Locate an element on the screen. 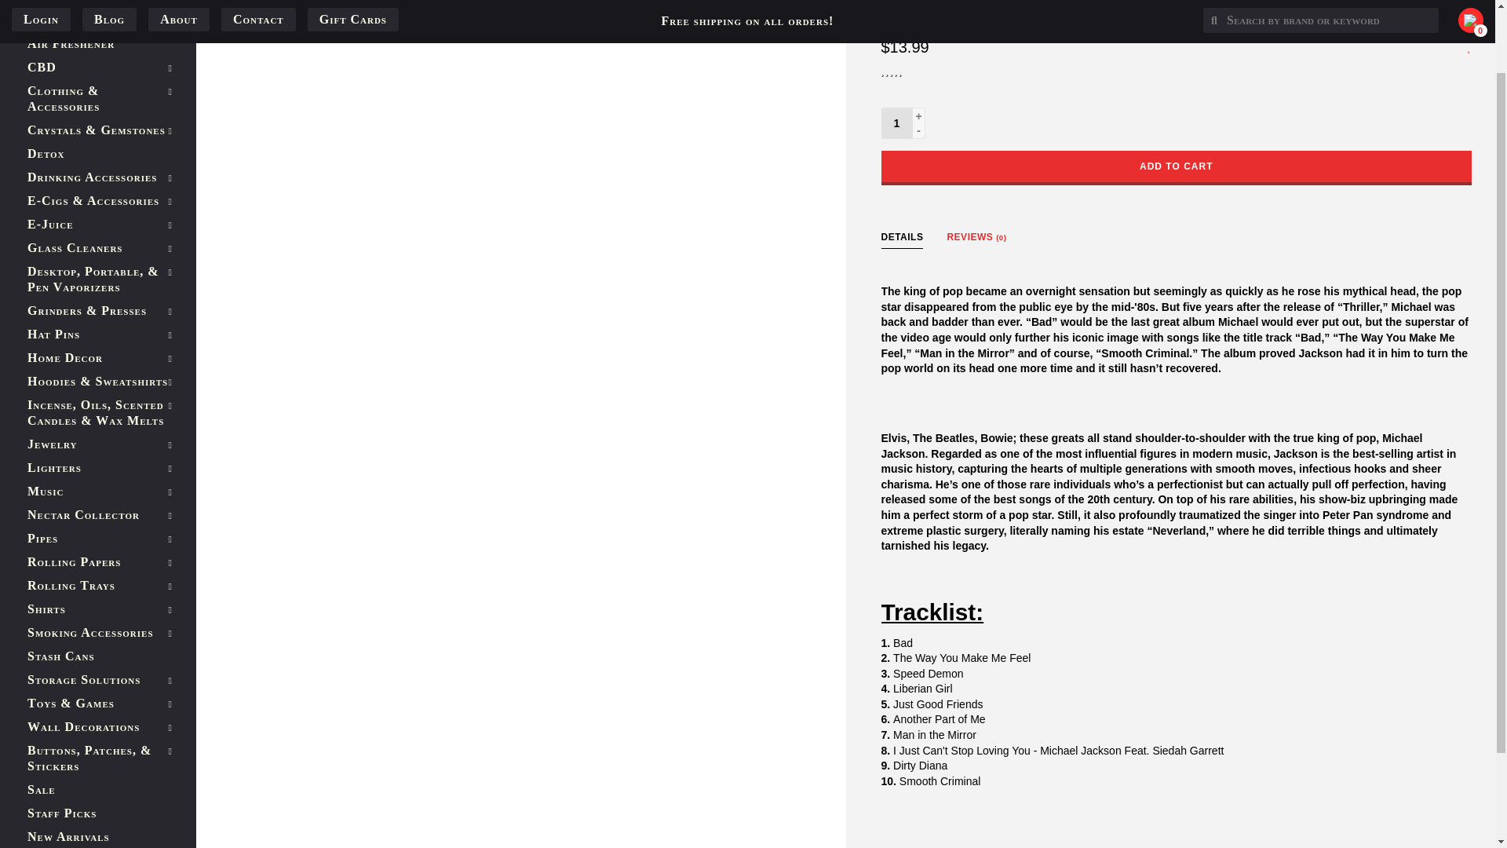 The width and height of the screenshot is (1507, 848). See all categories is located at coordinates (97, 20).